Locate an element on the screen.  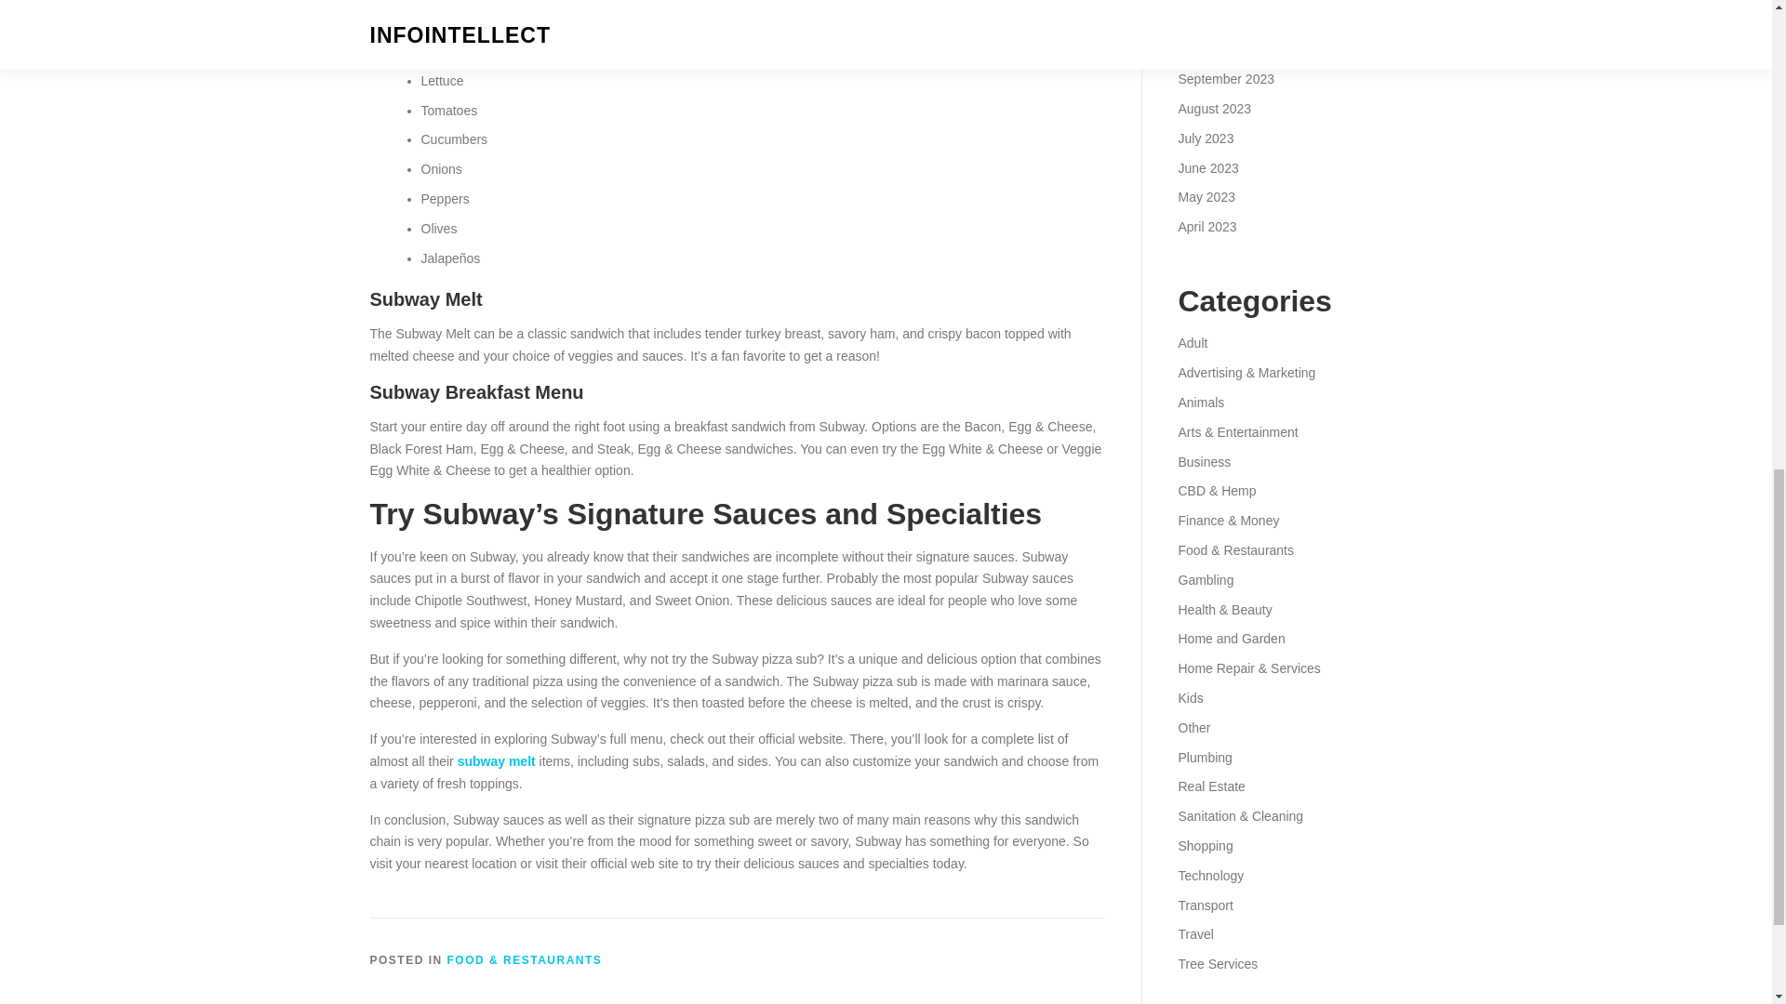
October 2023 is located at coordinates (1217, 48).